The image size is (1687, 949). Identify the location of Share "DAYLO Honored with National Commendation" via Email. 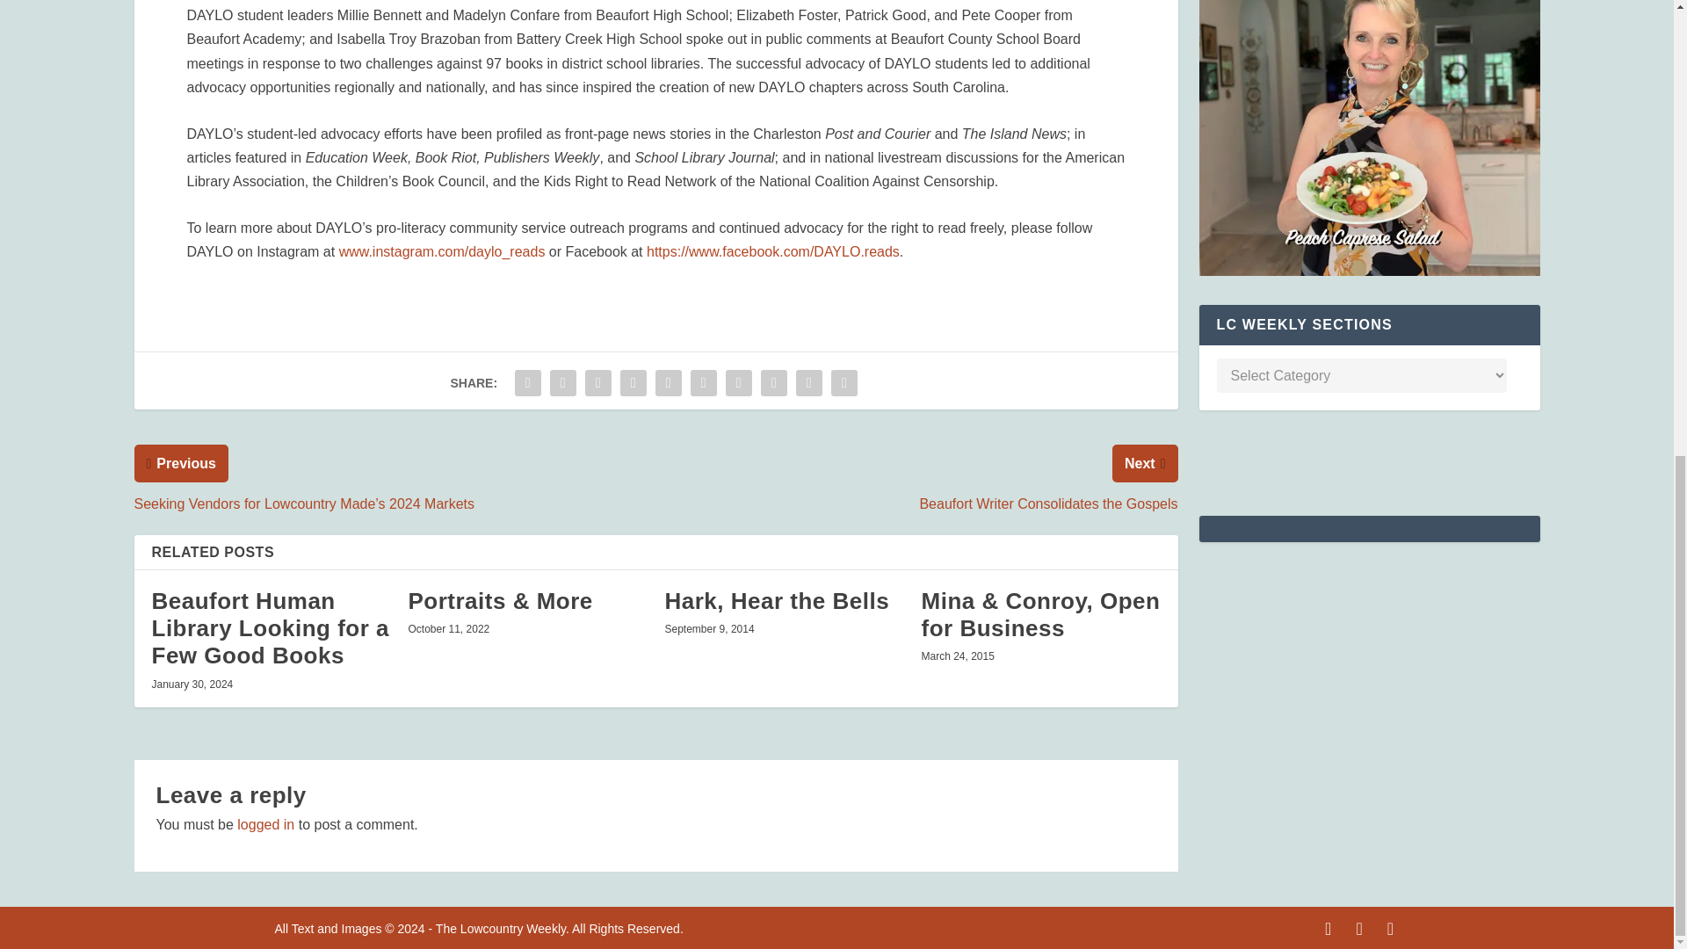
(808, 382).